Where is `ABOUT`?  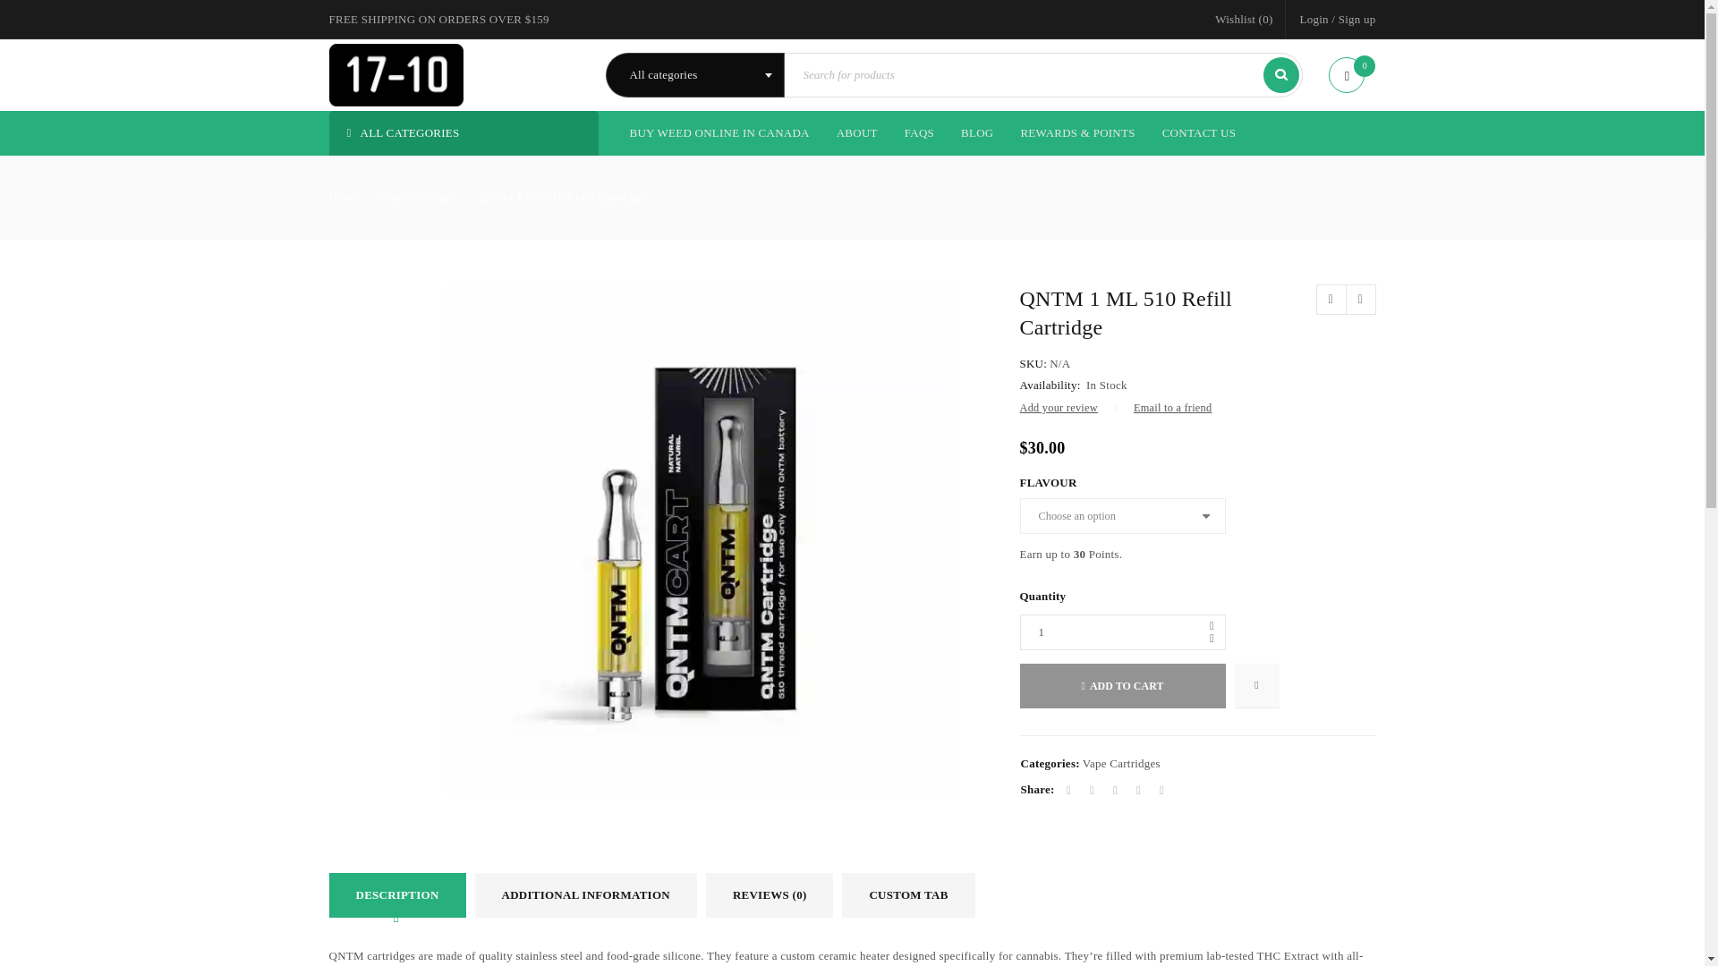 ABOUT is located at coordinates (857, 132).